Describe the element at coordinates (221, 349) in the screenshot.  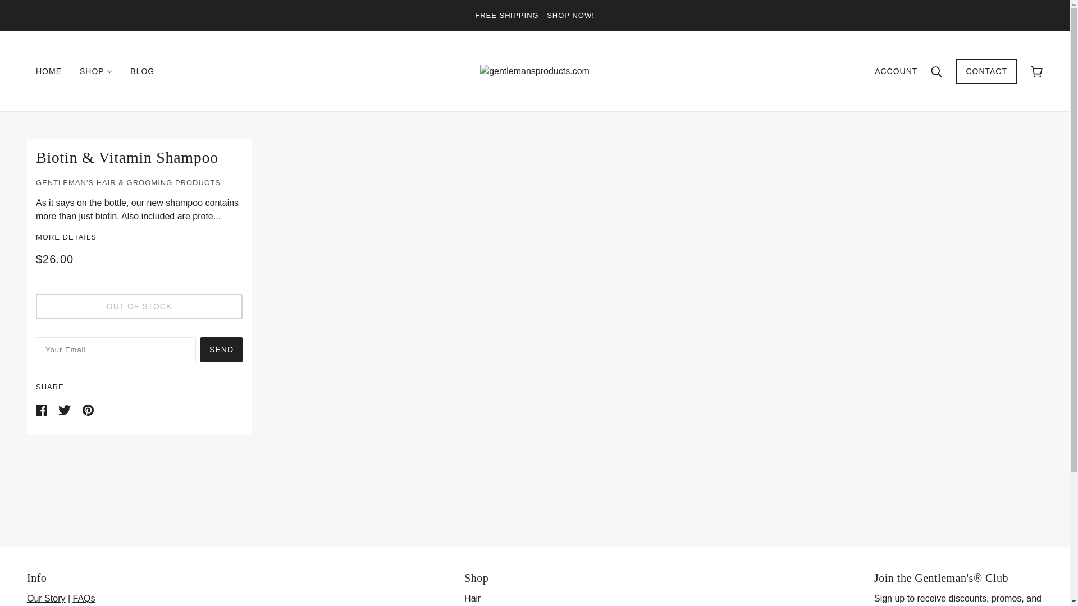
I see `SEND` at that location.